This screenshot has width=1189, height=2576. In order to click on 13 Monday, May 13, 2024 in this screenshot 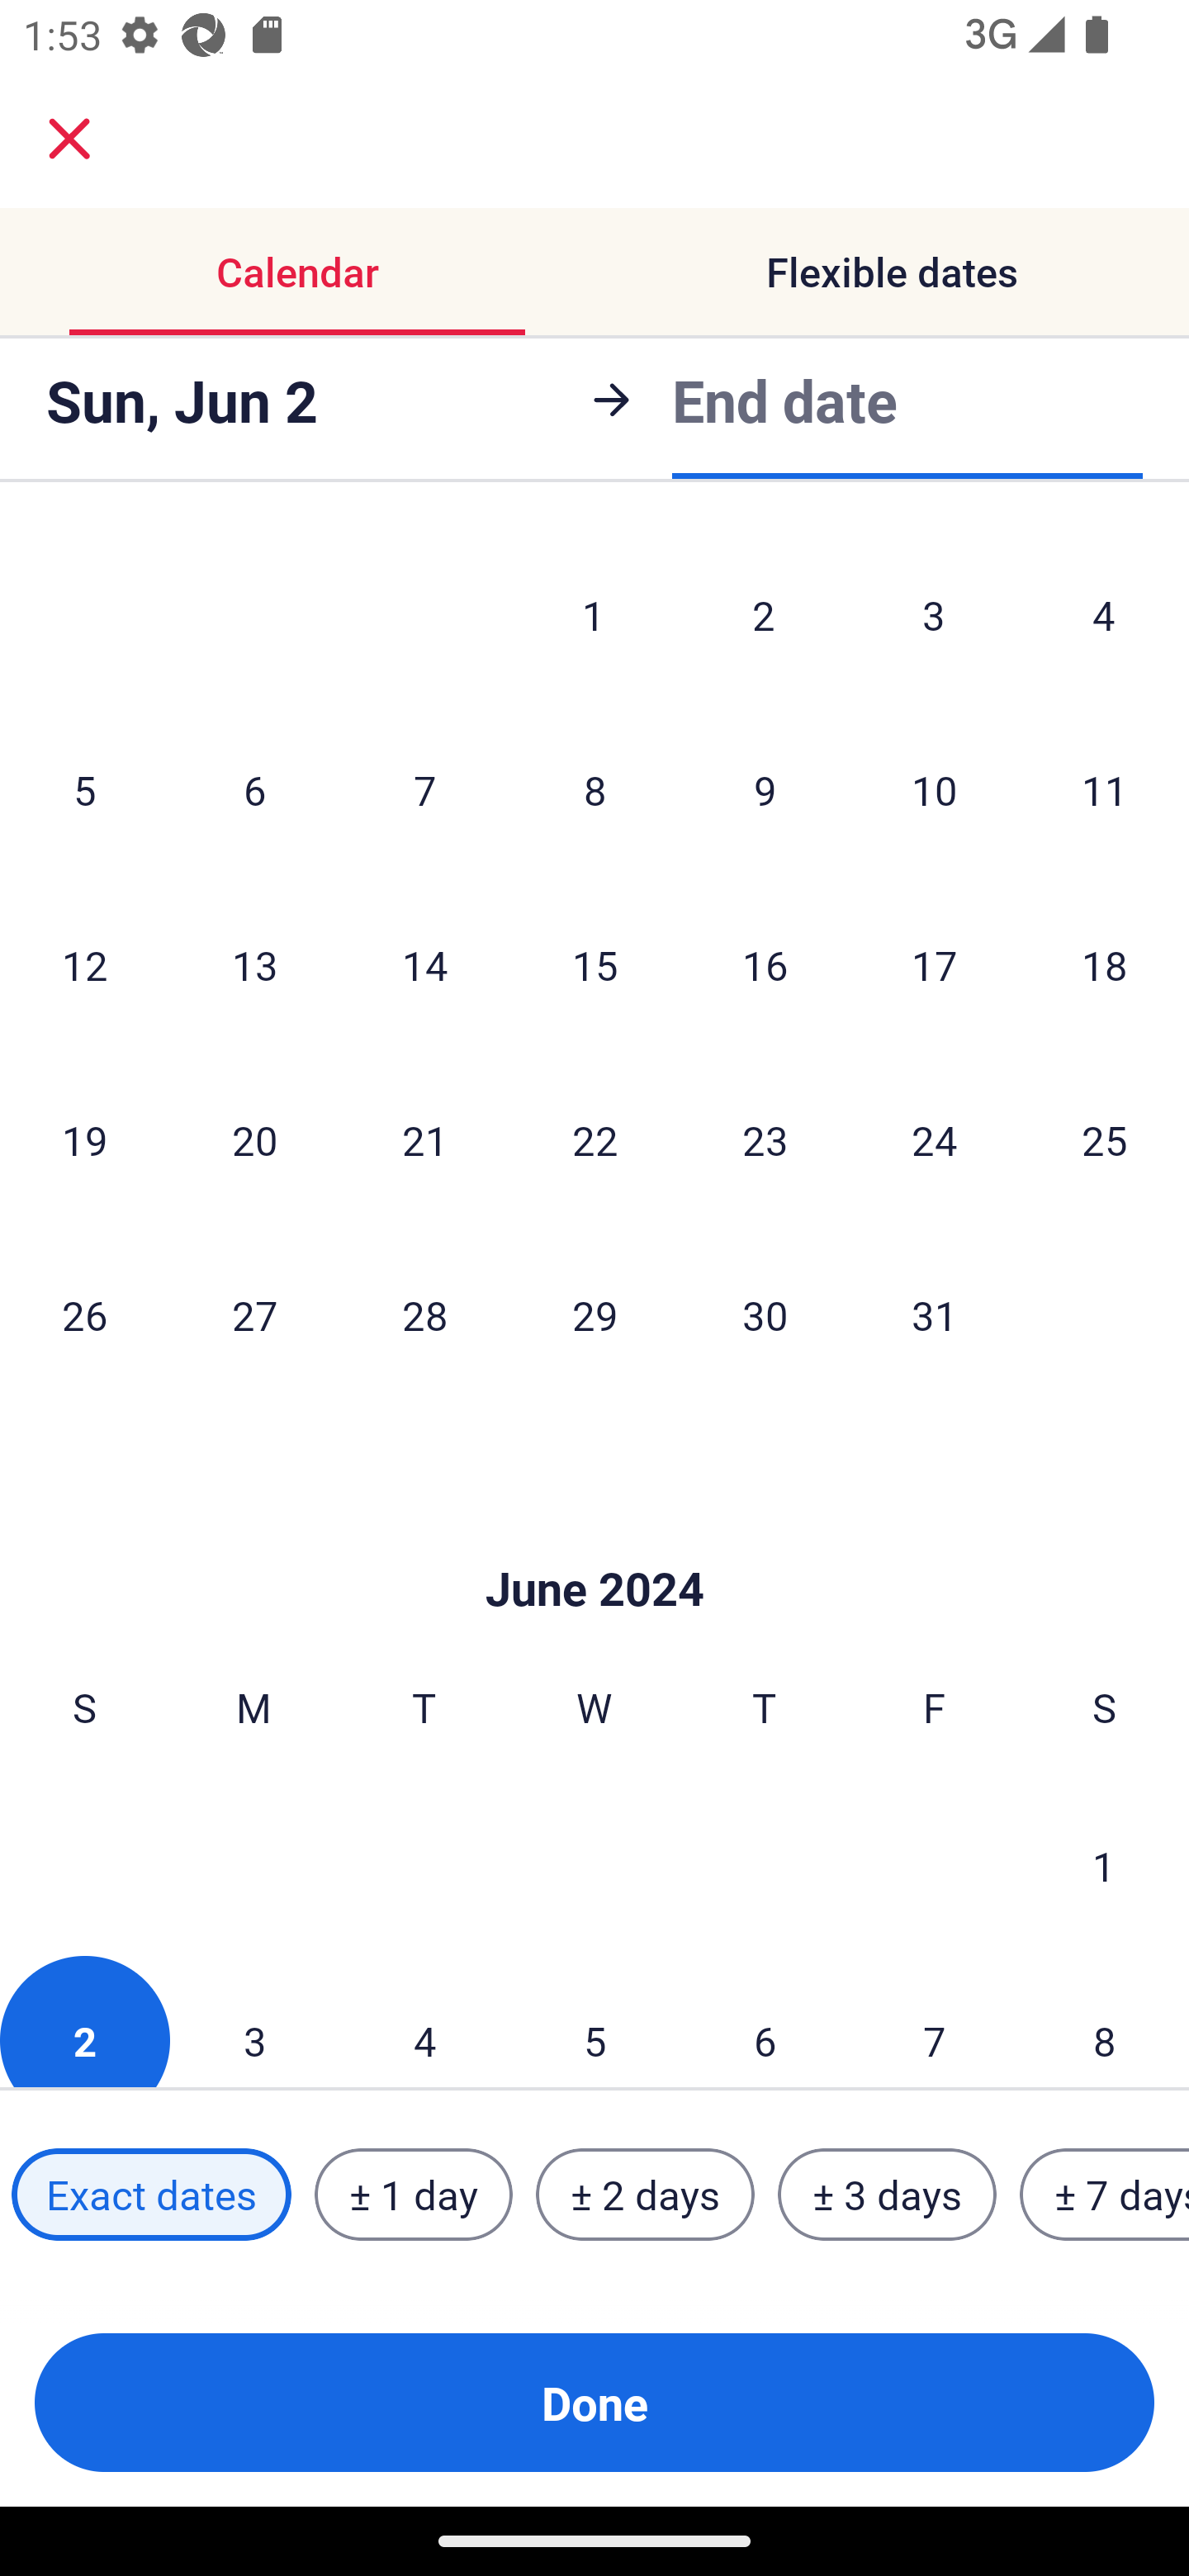, I will do `click(254, 964)`.